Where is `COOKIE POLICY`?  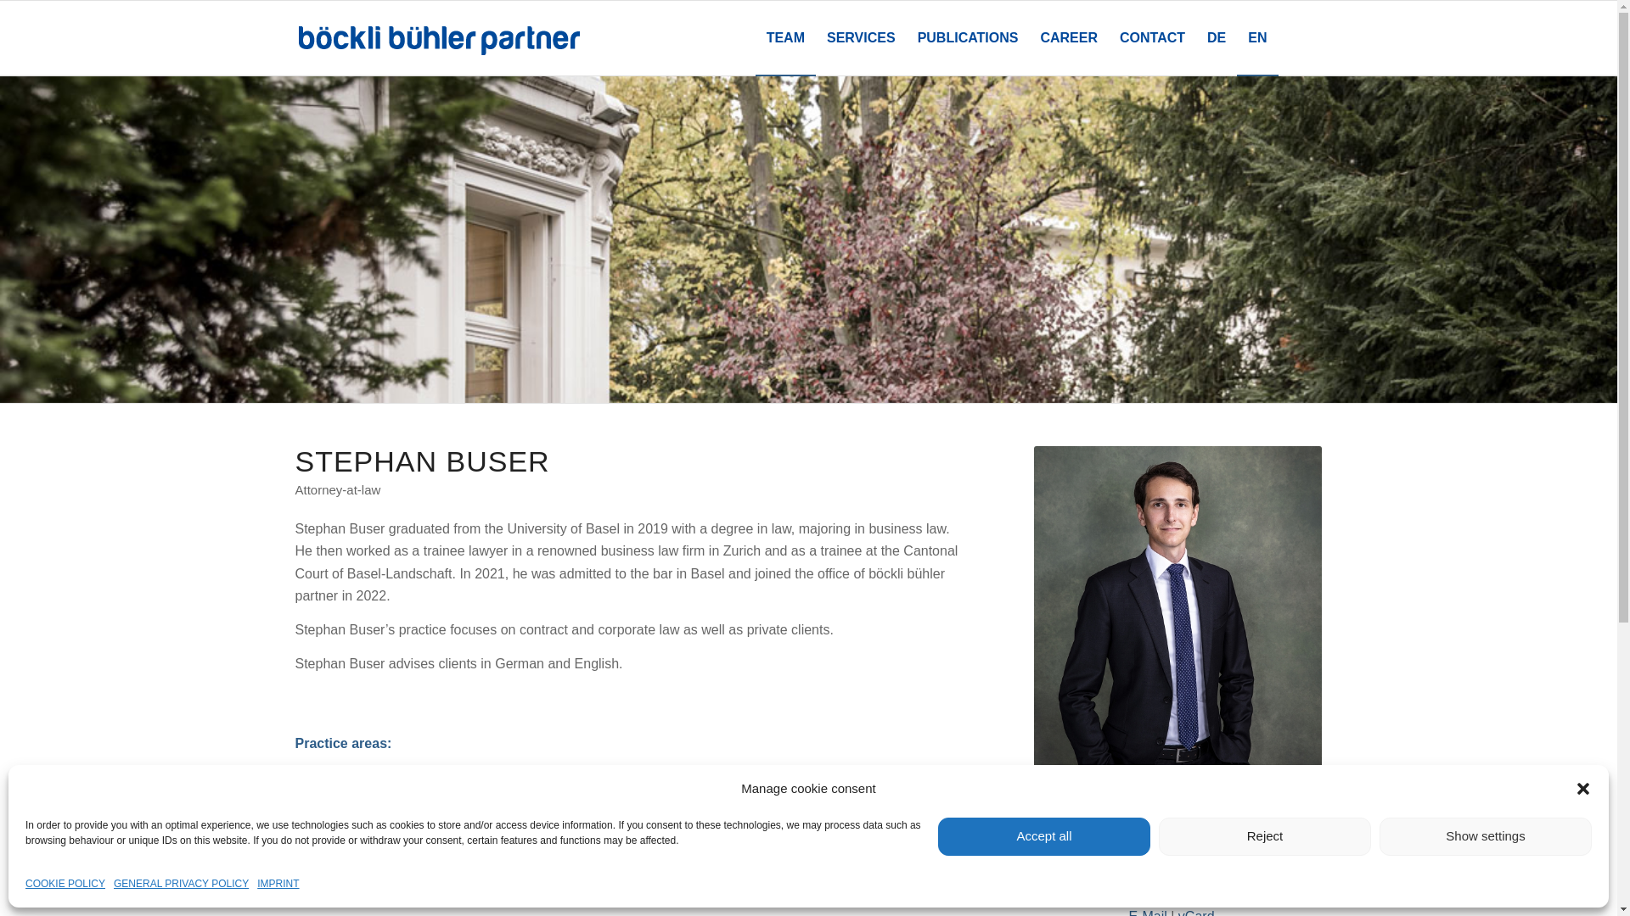 COOKIE POLICY is located at coordinates (65, 884).